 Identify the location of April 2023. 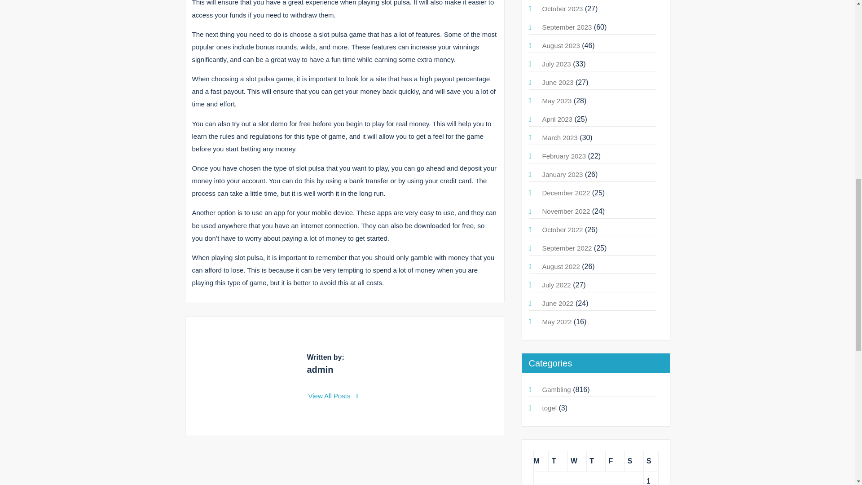
(558, 119).